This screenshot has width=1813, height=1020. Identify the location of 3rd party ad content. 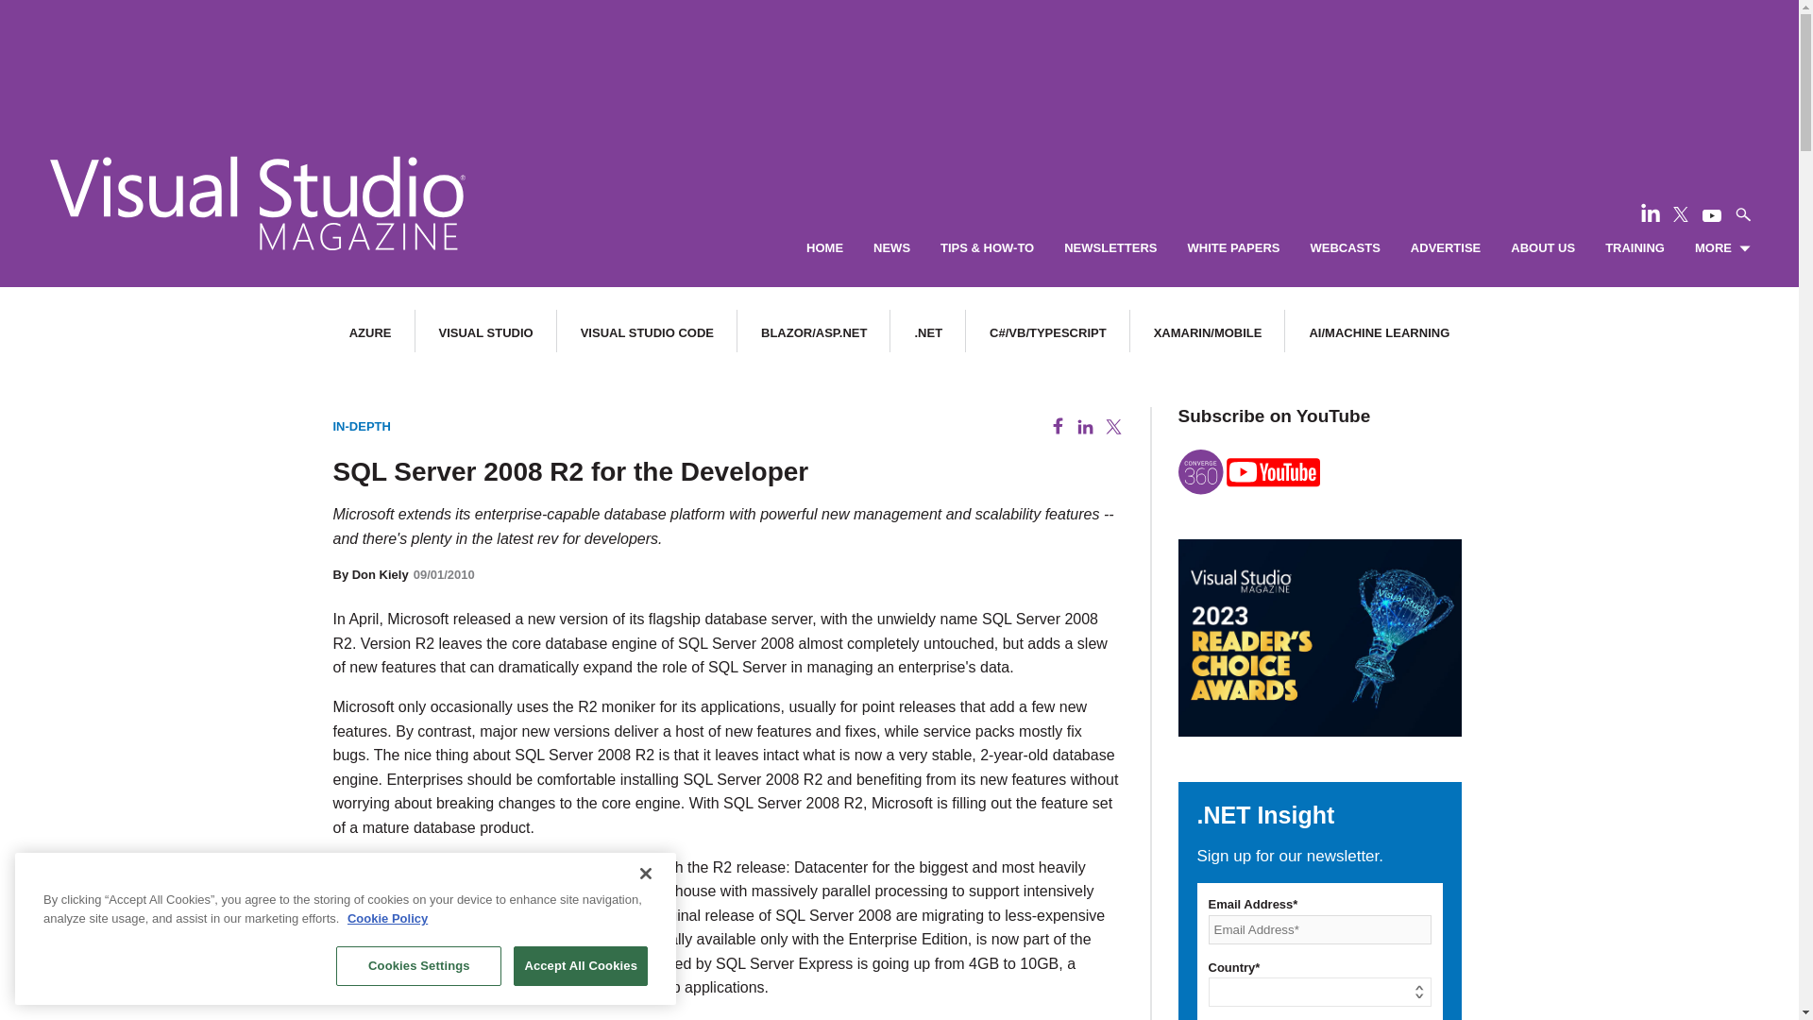
(898, 57).